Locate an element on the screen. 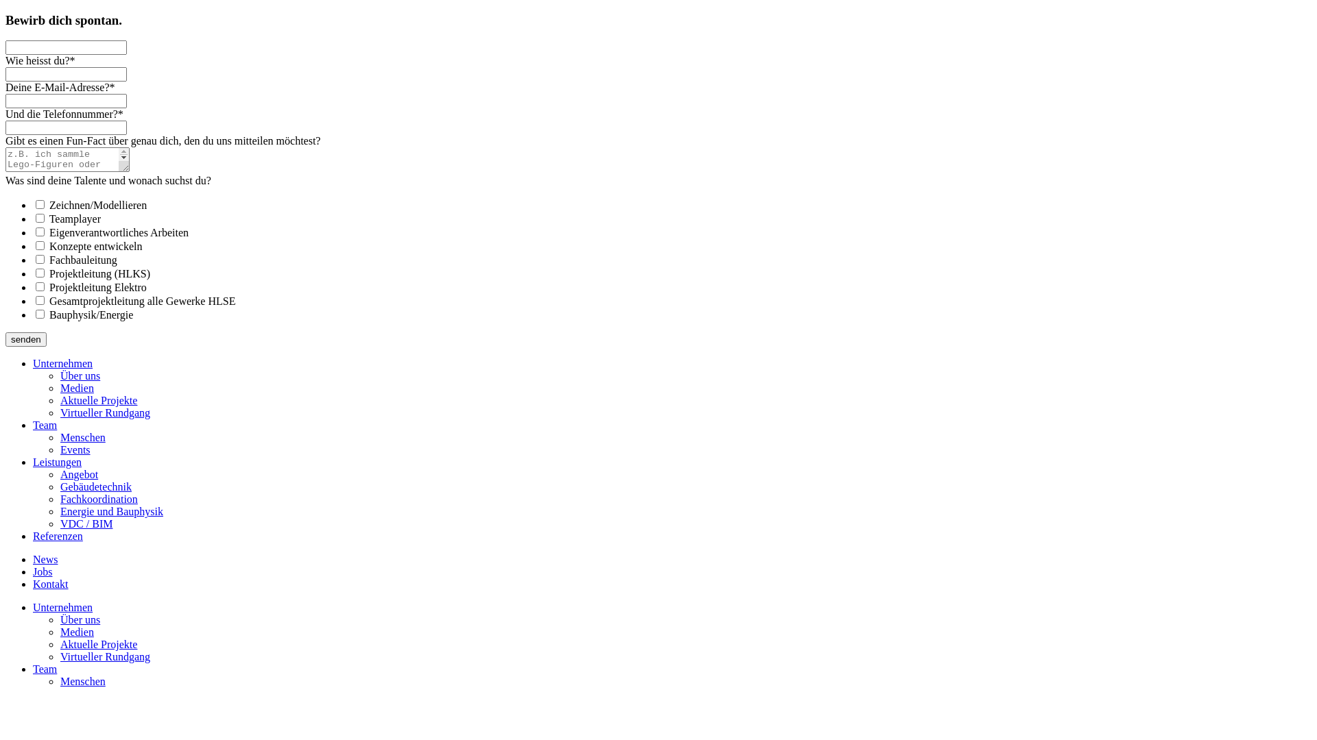  Referenzen is located at coordinates (58, 536).